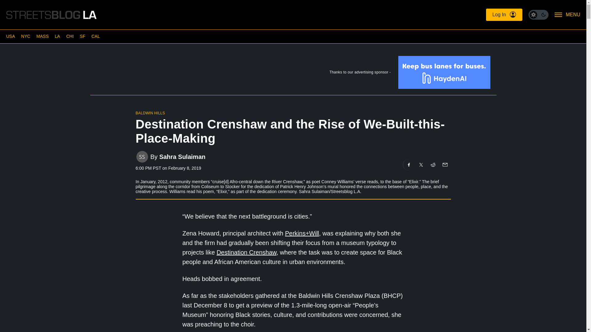 This screenshot has height=332, width=591. What do you see at coordinates (10, 36) in the screenshot?
I see `USA` at bounding box center [10, 36].